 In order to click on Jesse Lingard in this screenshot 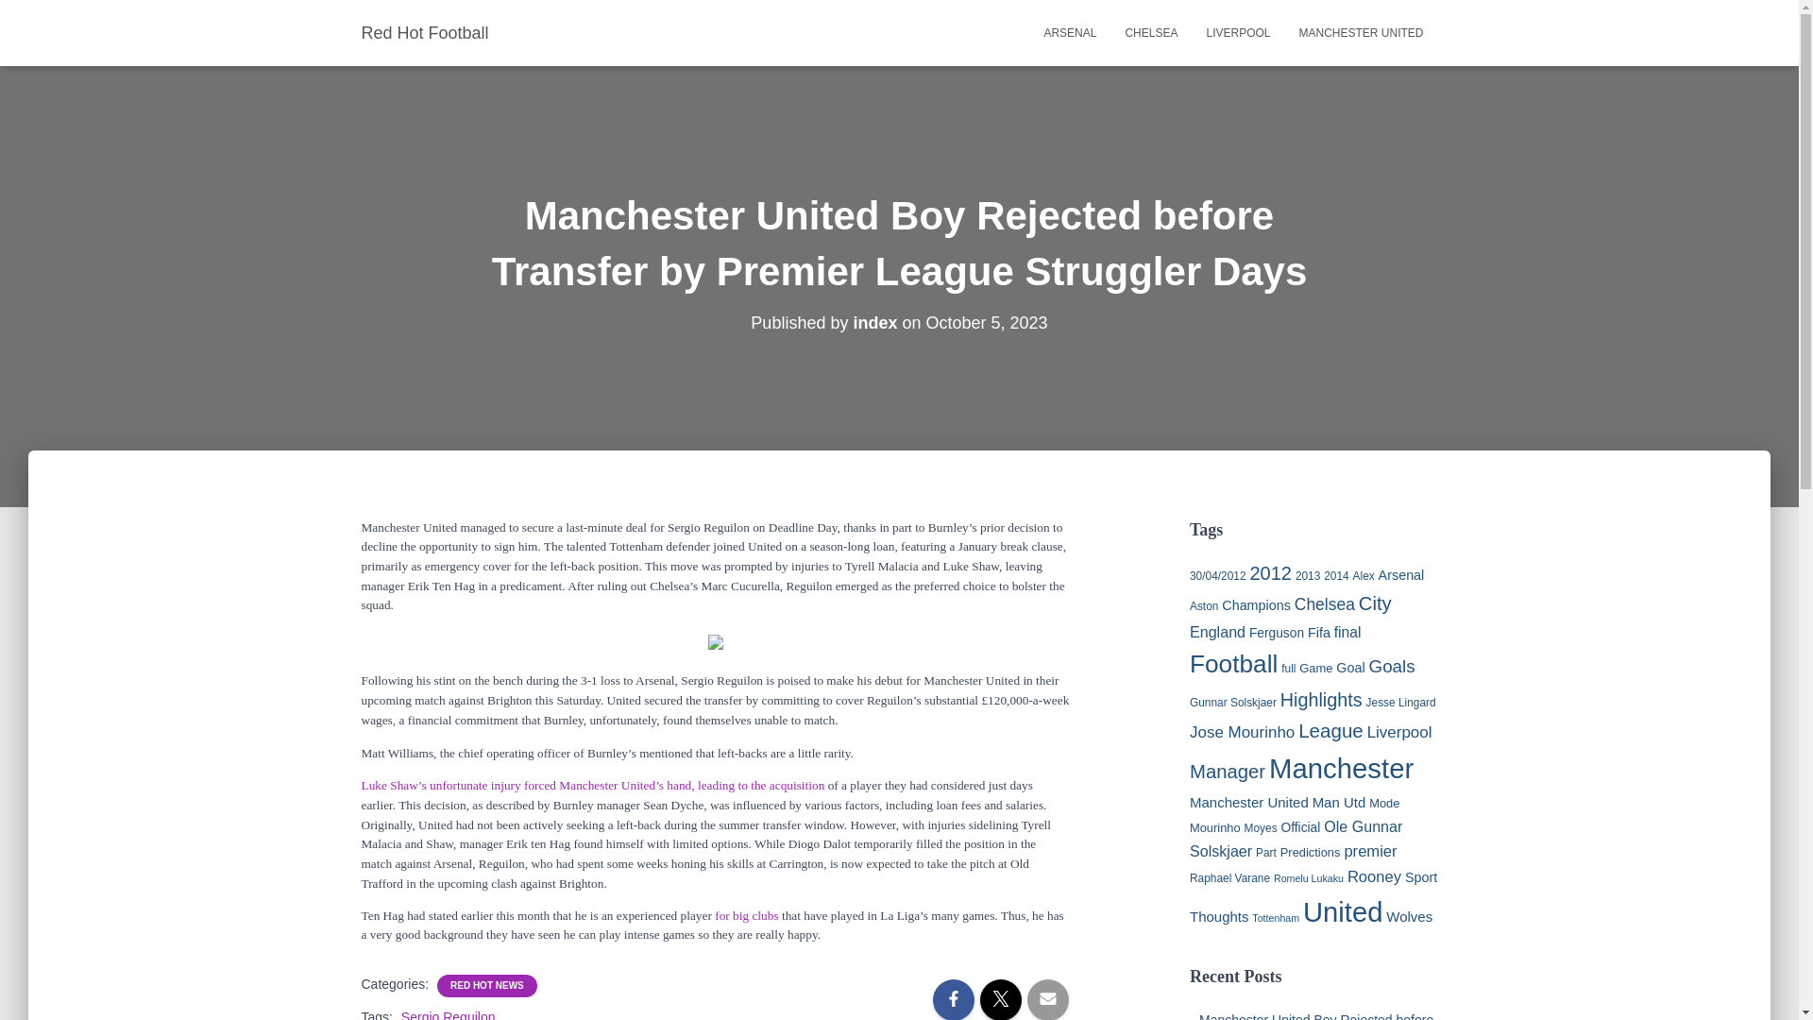, I will do `click(1401, 702)`.